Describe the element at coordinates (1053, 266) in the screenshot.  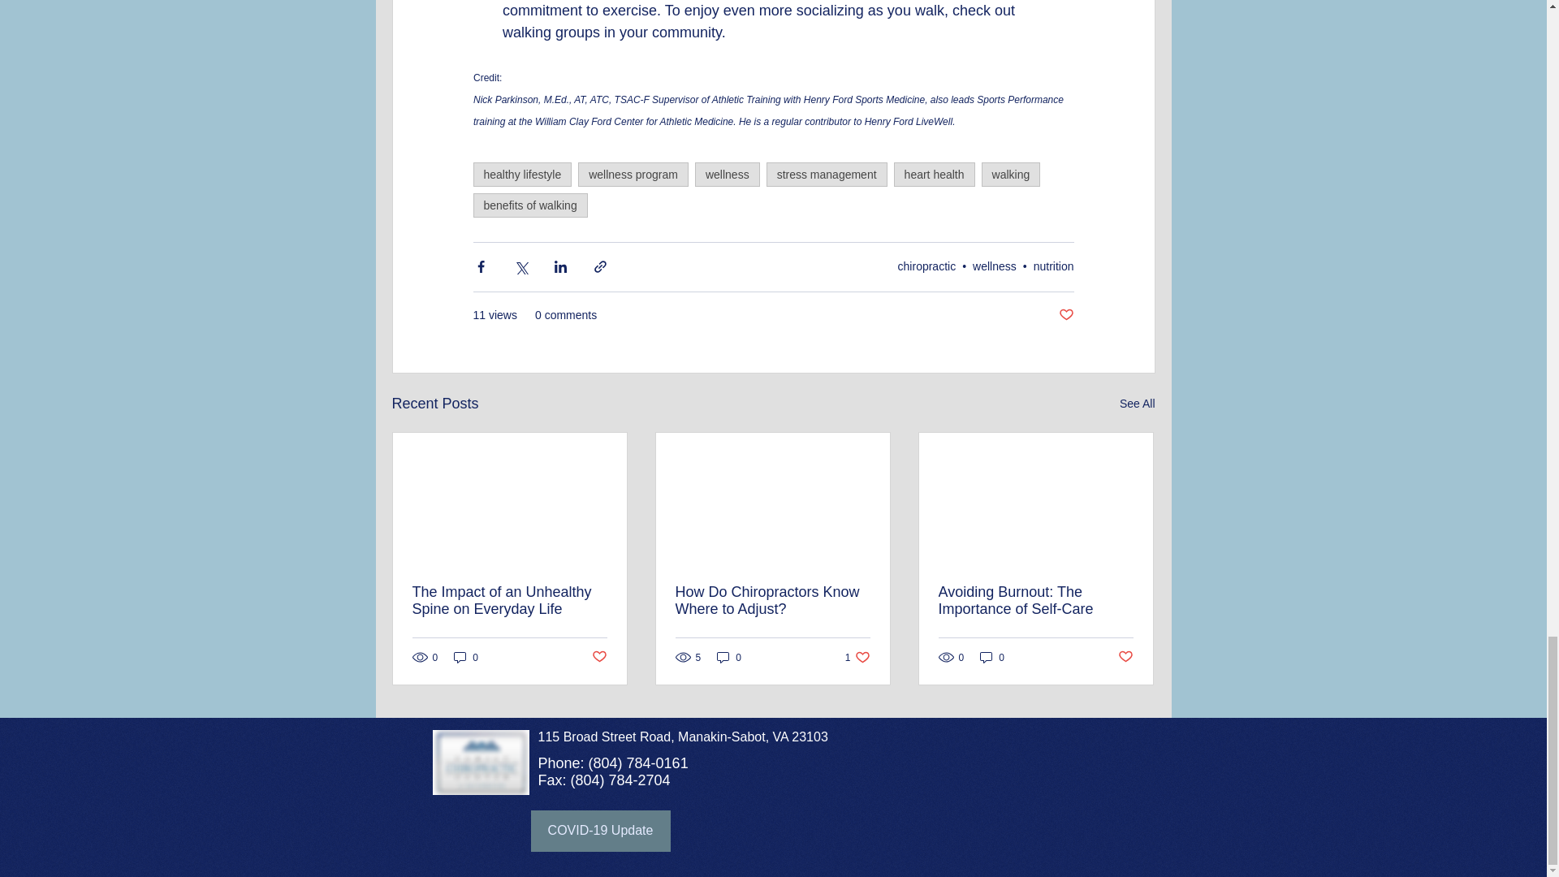
I see `nutrition` at that location.